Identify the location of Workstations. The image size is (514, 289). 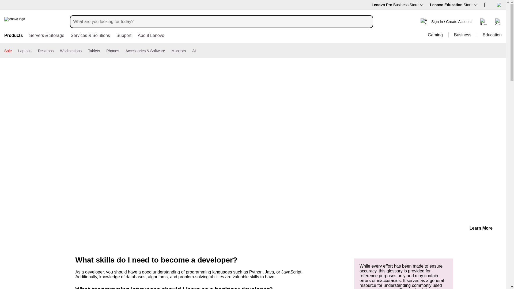
(71, 51).